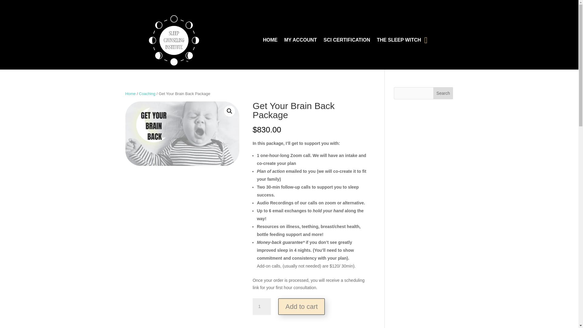 This screenshot has height=328, width=583. I want to click on Coaching, so click(147, 94).